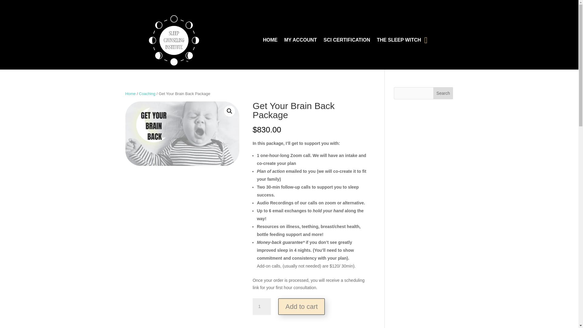 This screenshot has height=328, width=583. I want to click on Coaching, so click(147, 94).